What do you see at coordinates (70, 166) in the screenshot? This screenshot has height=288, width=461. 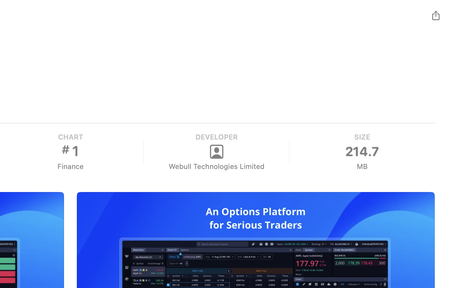 I see `Finance` at bounding box center [70, 166].